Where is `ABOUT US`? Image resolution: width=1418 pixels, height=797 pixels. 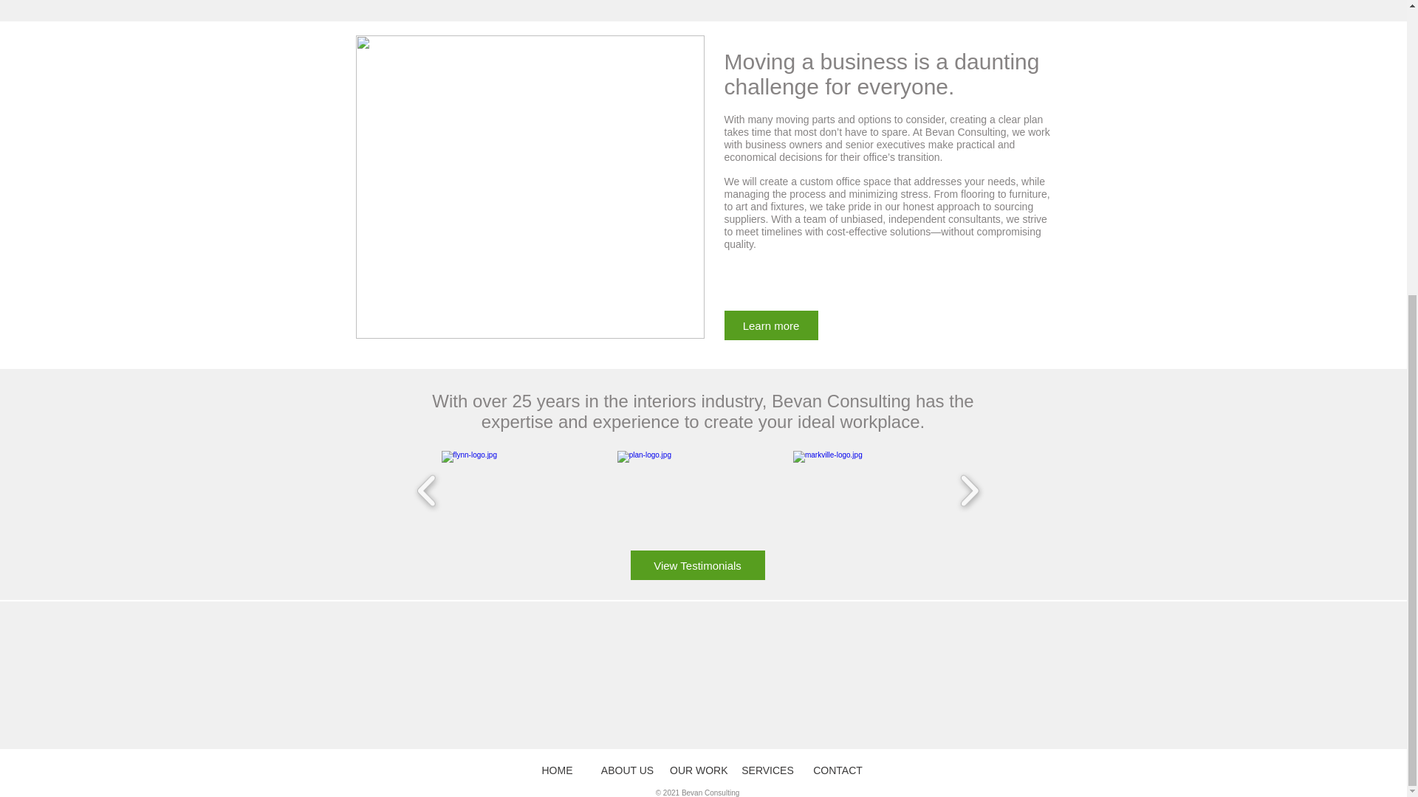
ABOUT US is located at coordinates (627, 770).